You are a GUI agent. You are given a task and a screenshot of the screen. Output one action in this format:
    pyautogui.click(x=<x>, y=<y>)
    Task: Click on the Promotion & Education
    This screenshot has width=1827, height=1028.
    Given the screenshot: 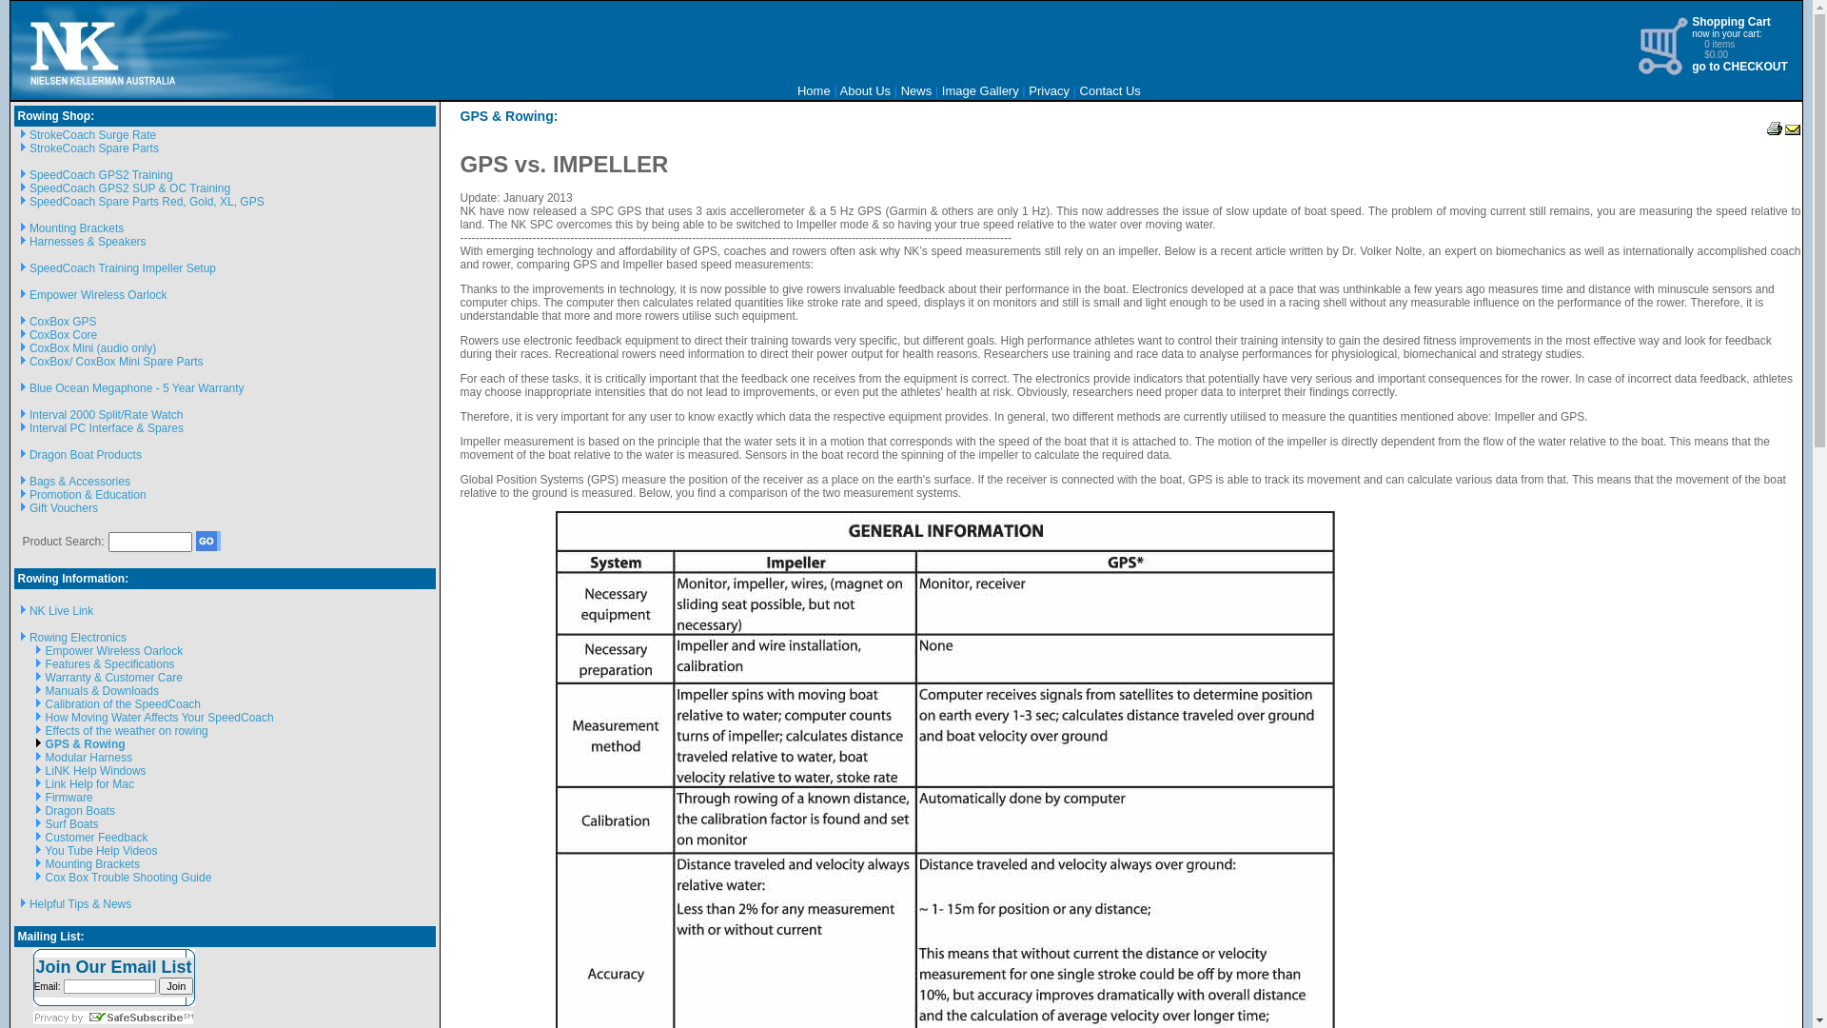 What is the action you would take?
    pyautogui.click(x=88, y=495)
    